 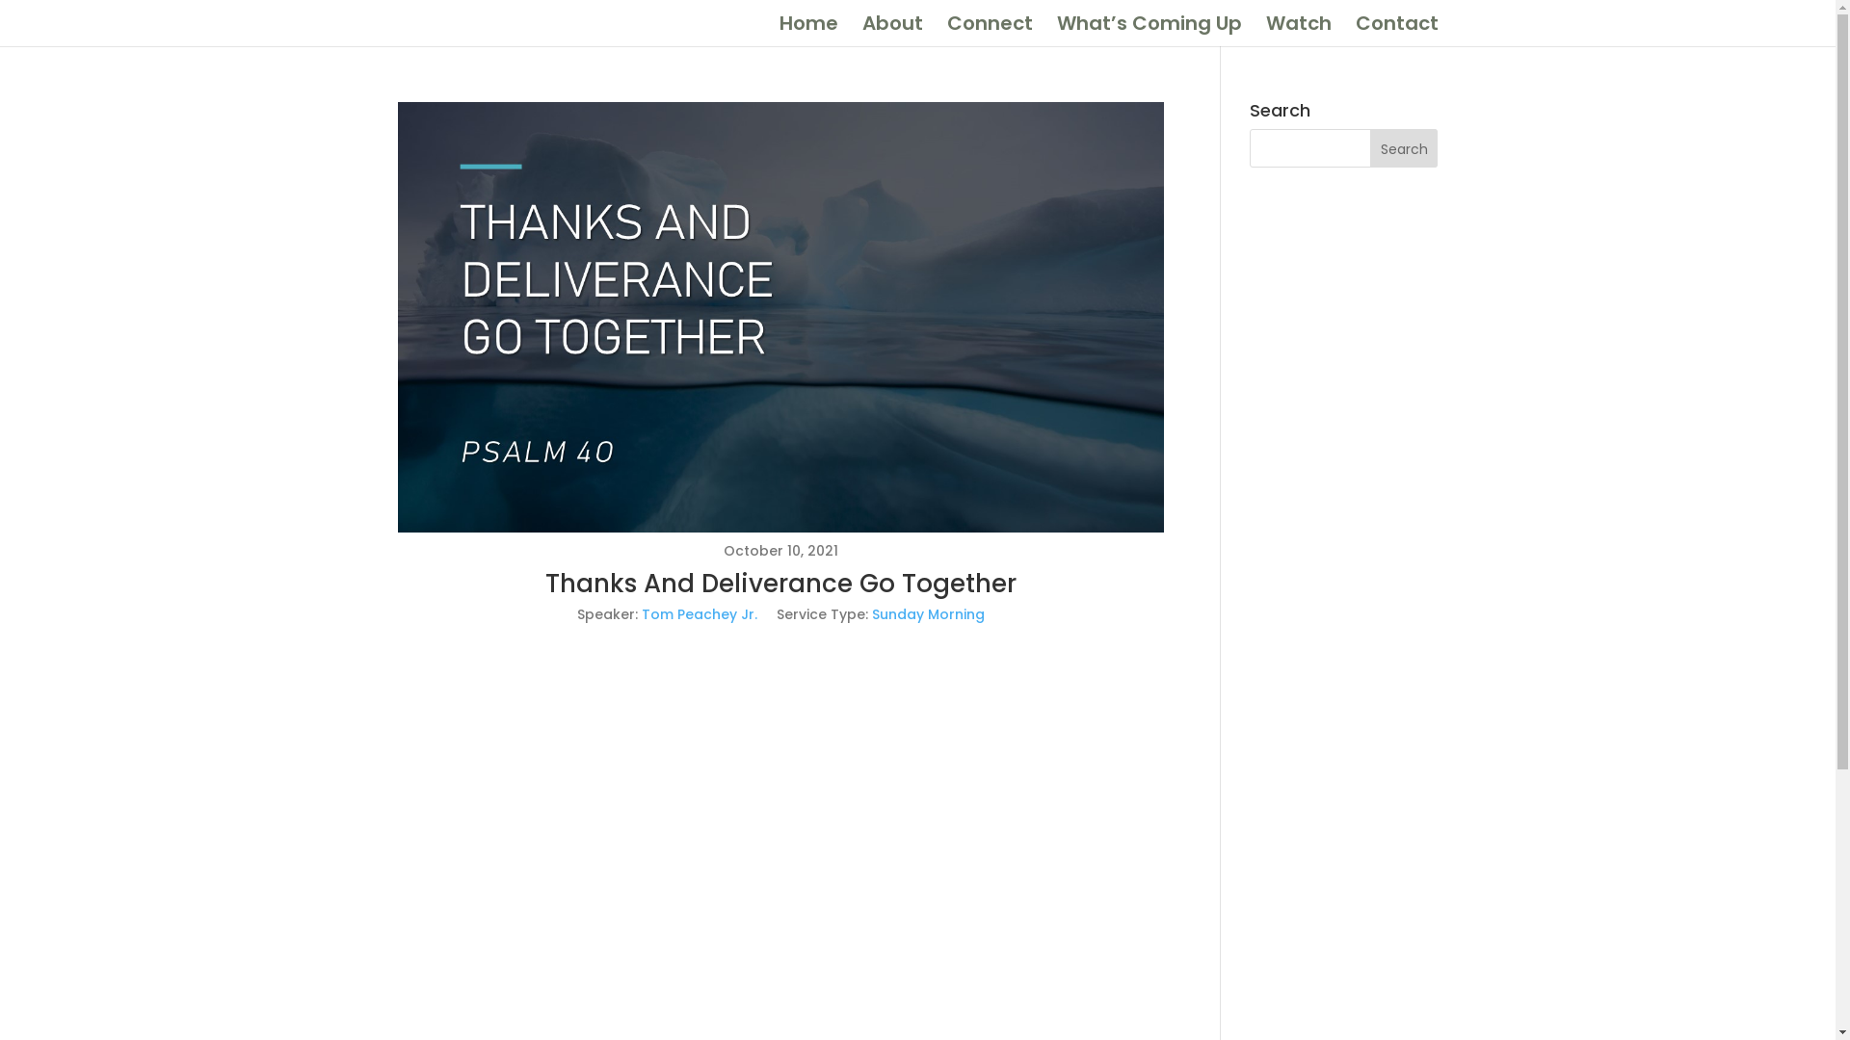 What do you see at coordinates (929, 614) in the screenshot?
I see `Sunday Morning` at bounding box center [929, 614].